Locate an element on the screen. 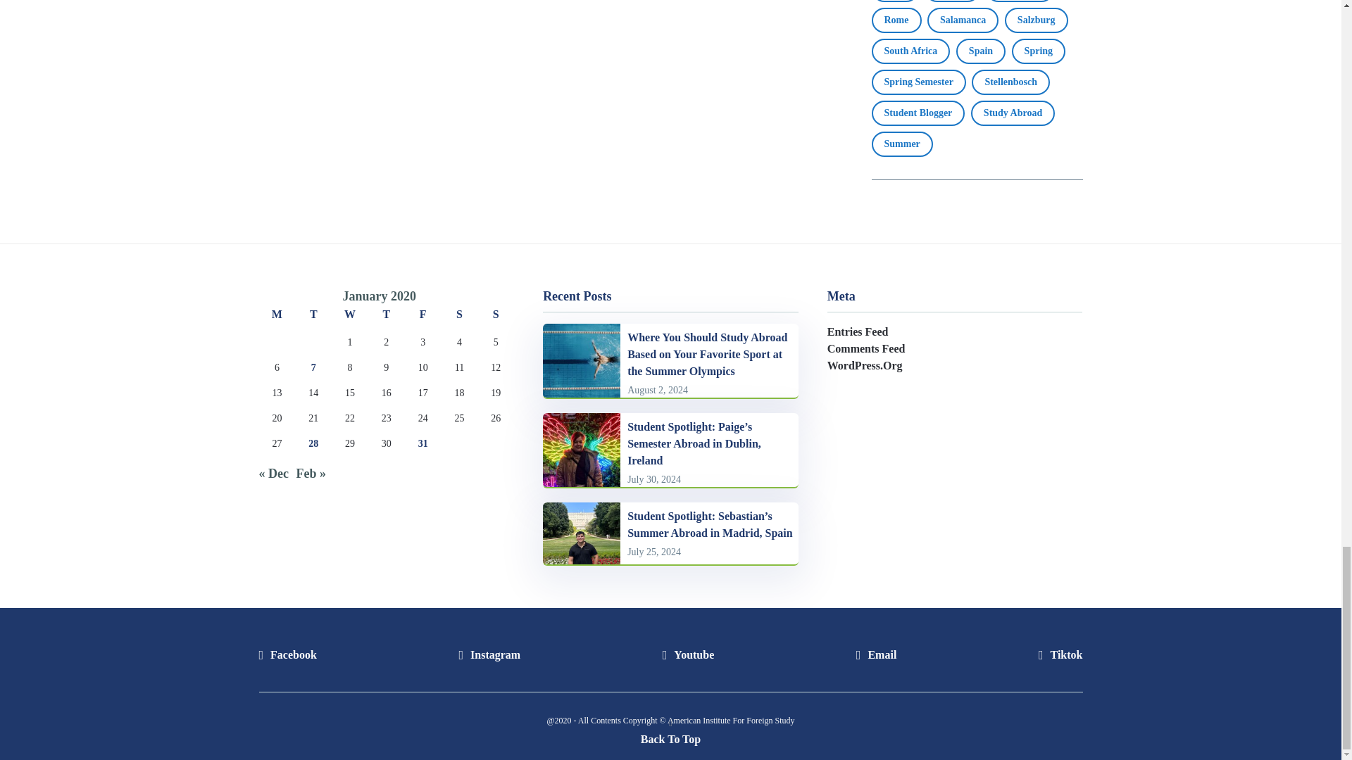 This screenshot has height=760, width=1352. Sunday is located at coordinates (495, 318).